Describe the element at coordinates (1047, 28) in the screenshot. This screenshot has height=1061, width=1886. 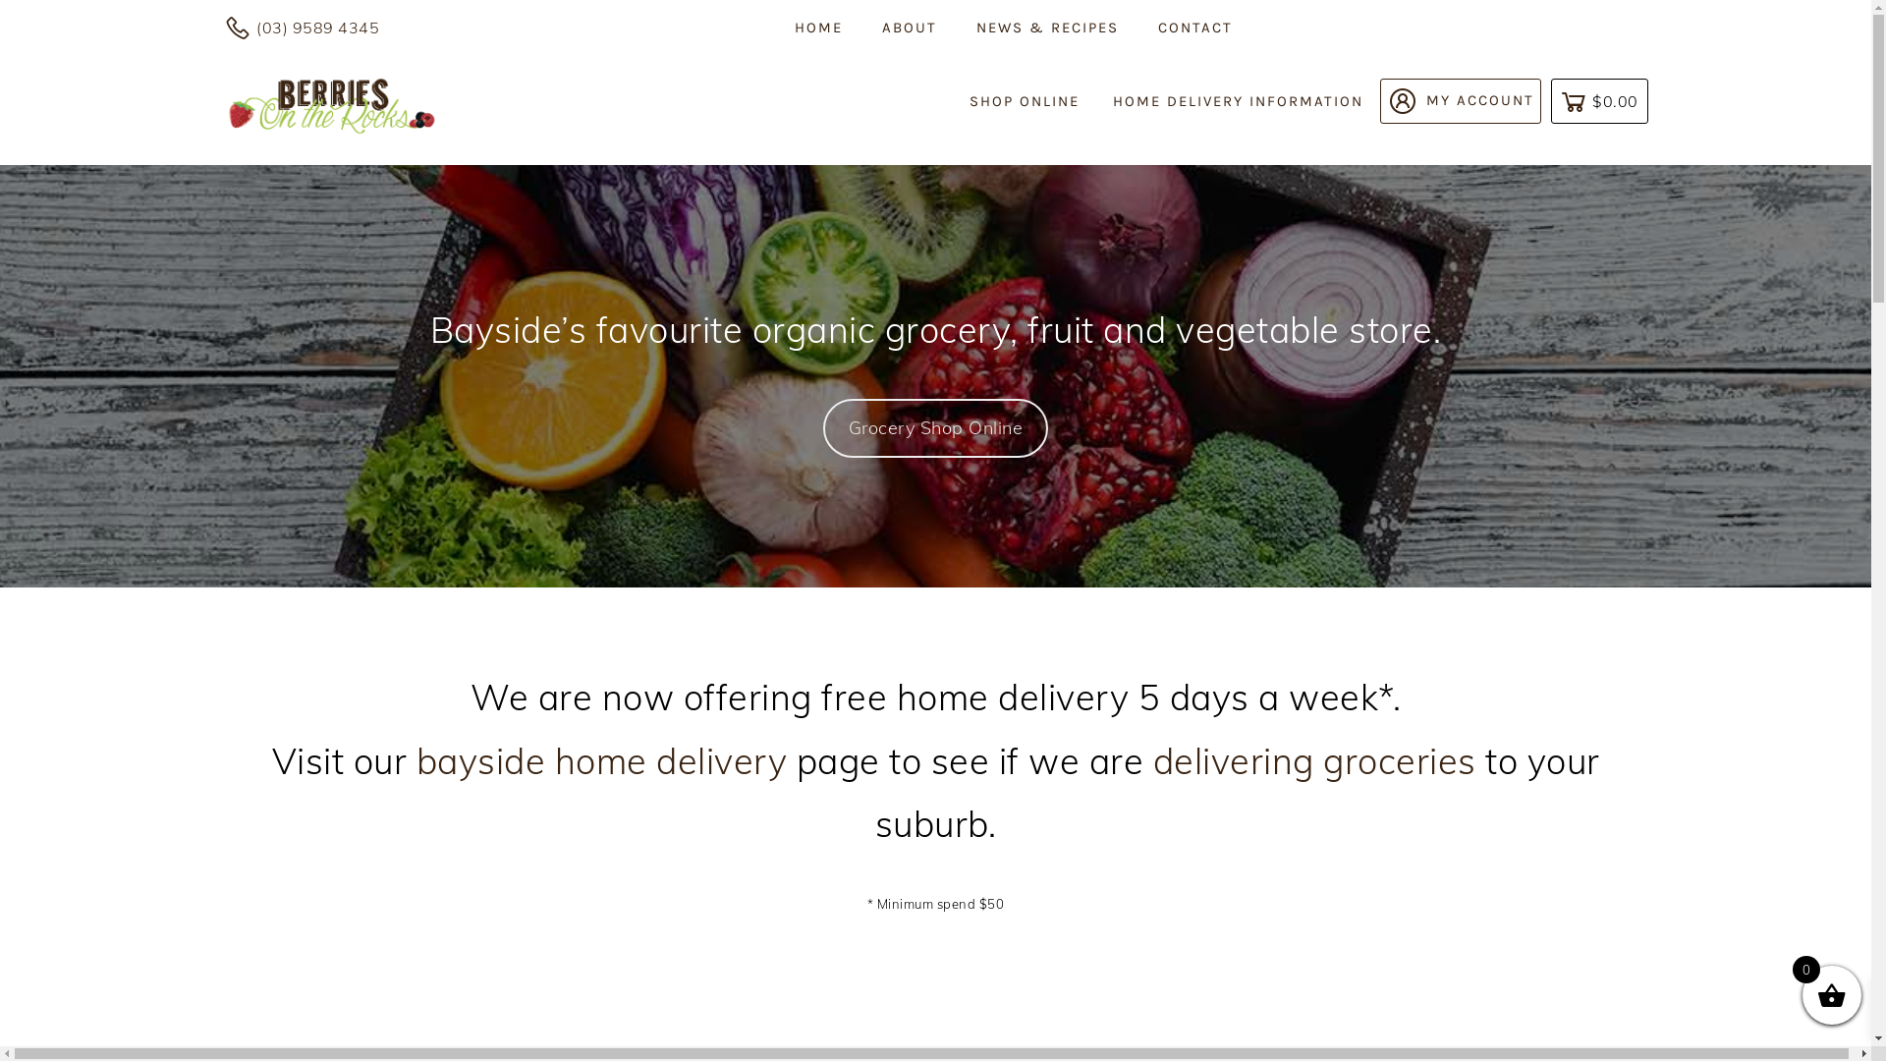
I see `NEWS & RECIPES` at that location.